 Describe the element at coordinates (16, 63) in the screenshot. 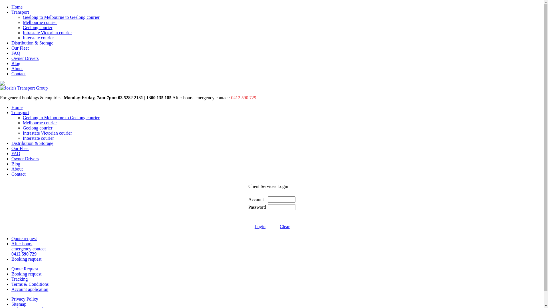

I see `Blog` at that location.